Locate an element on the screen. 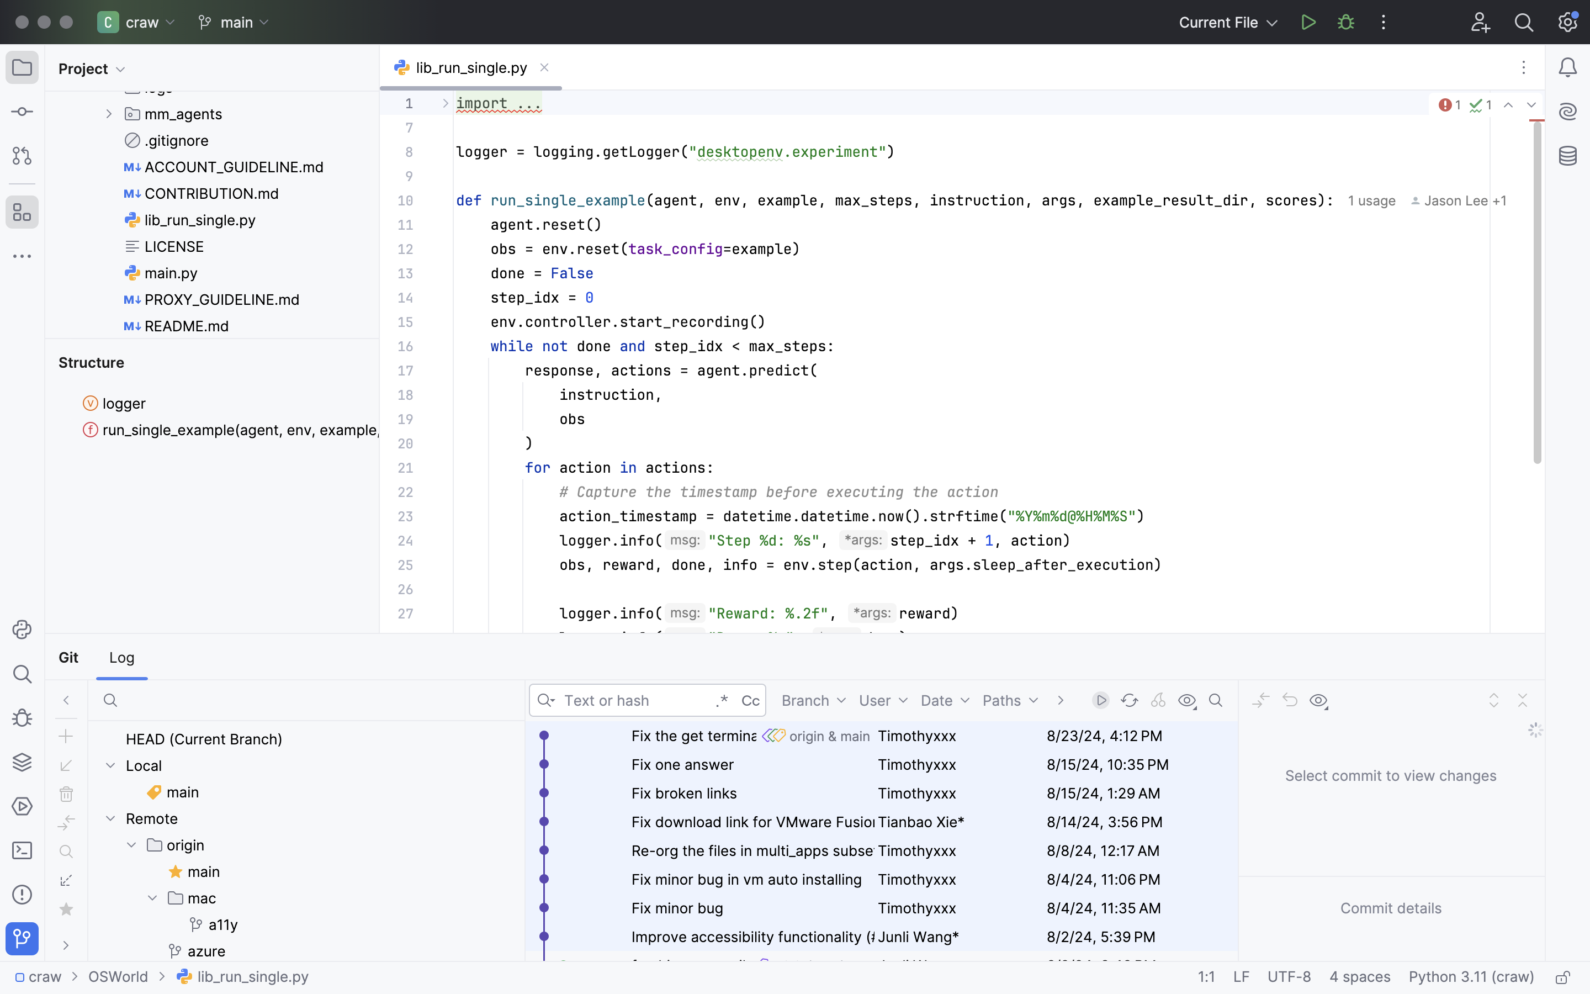 This screenshot has width=1590, height=994. Vulnerable Dependencies is located at coordinates (645, 657).